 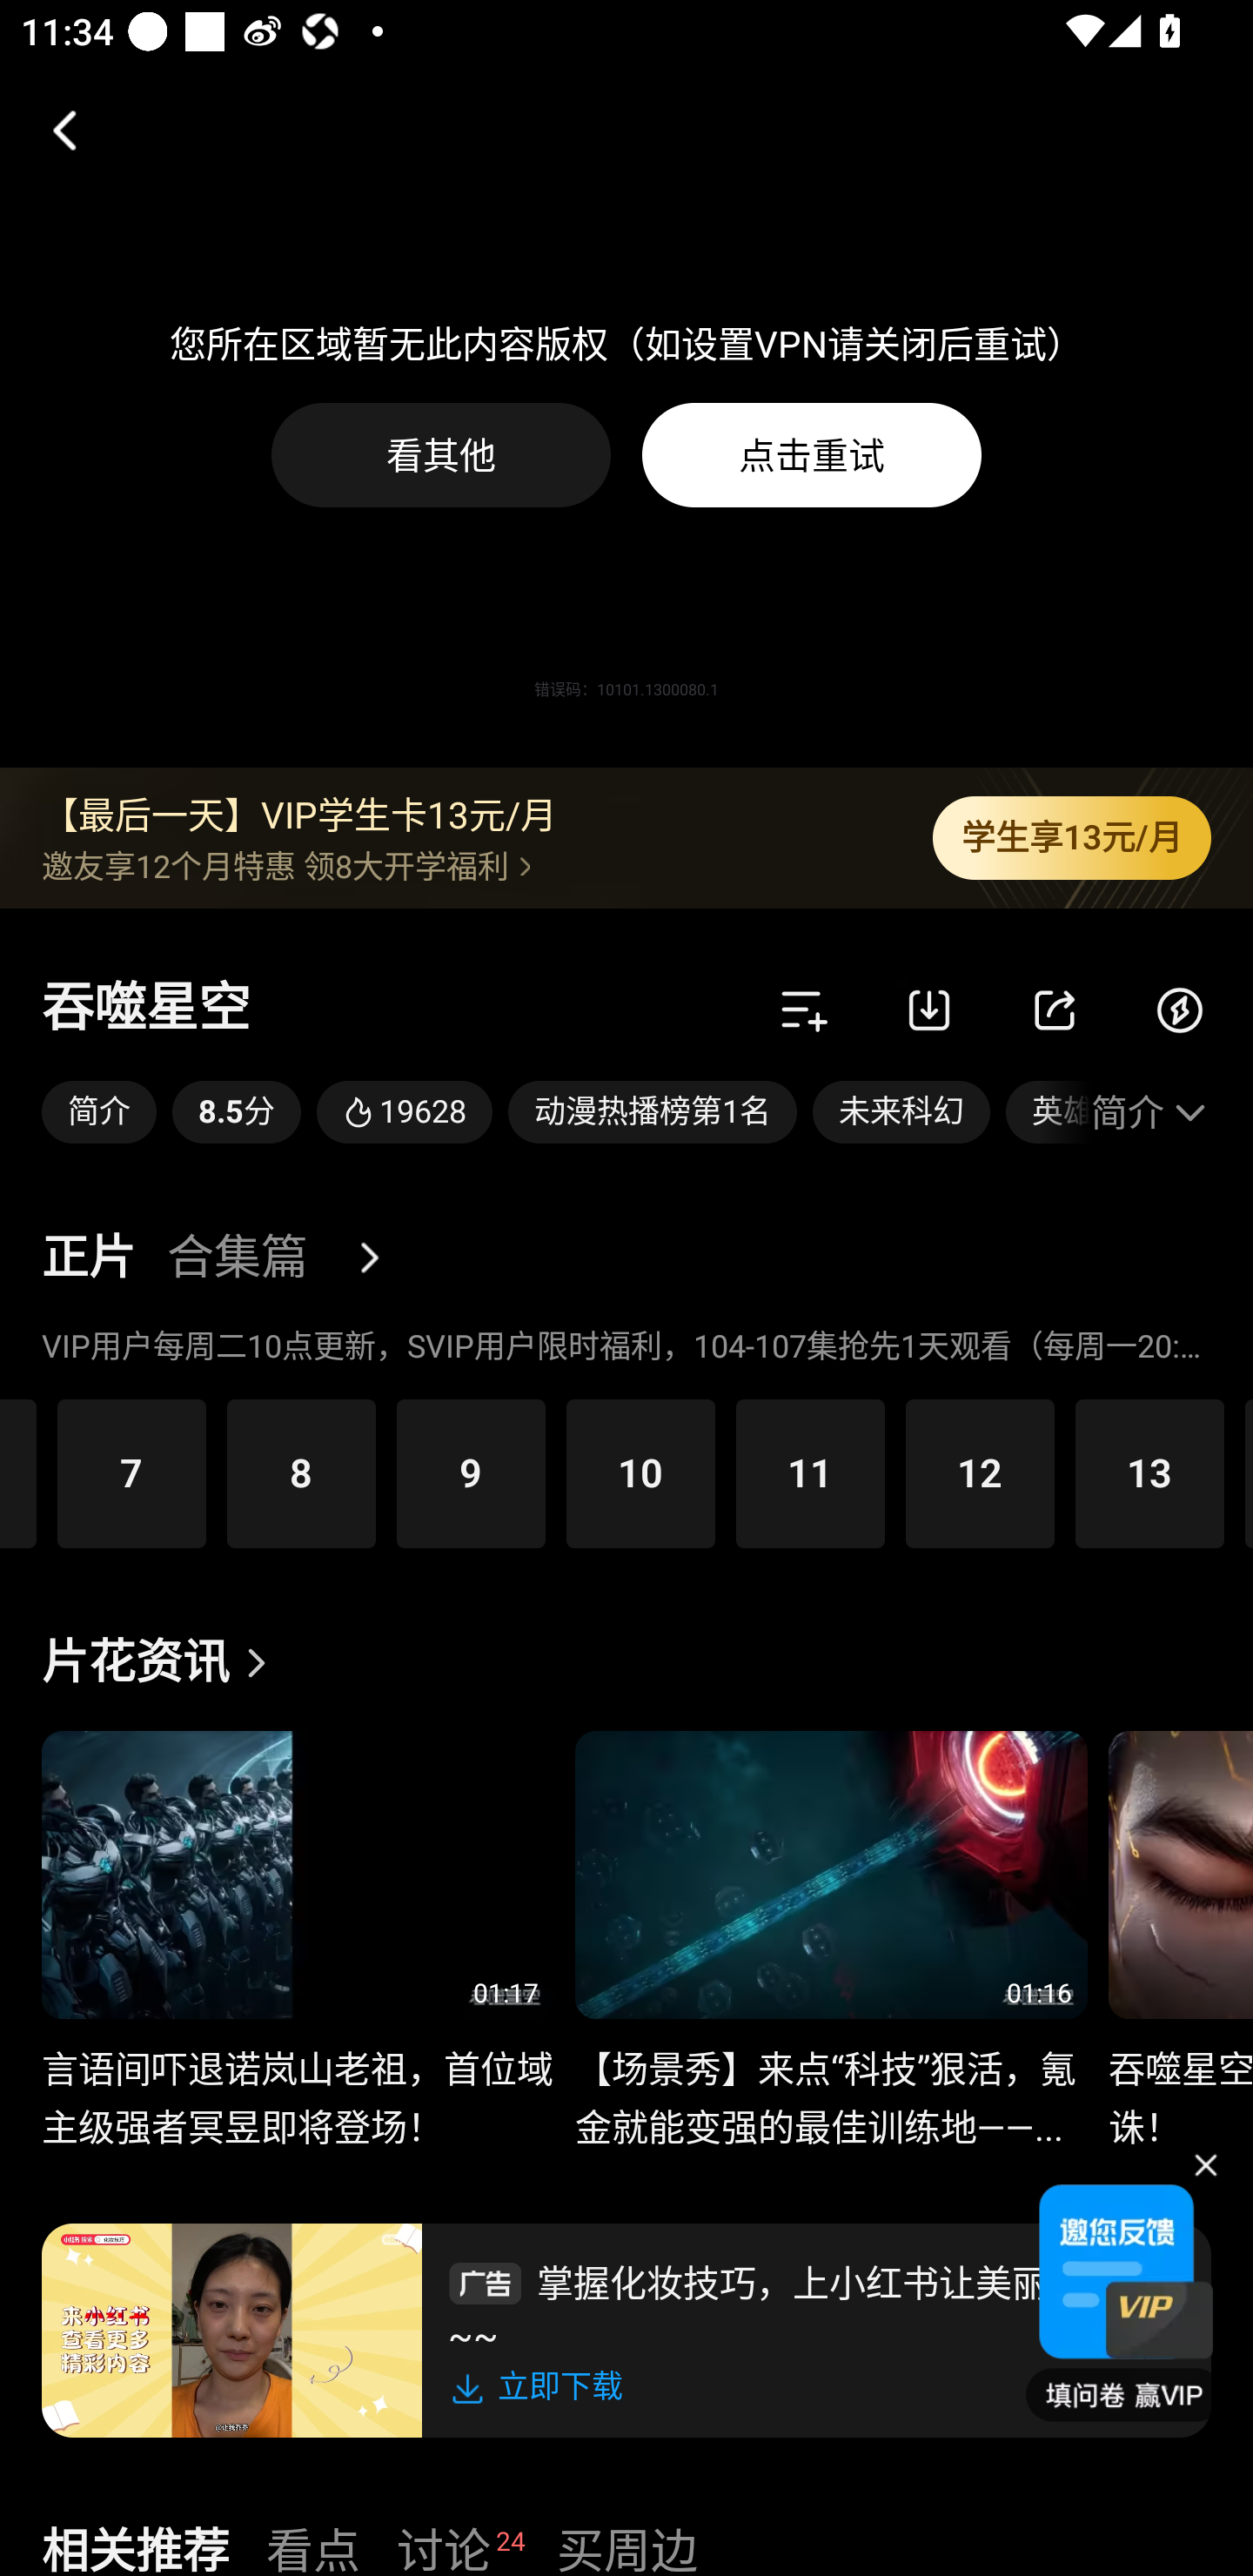 I want to click on 动漫热播榜第1名 动漫热播榜第1名,链接, so click(x=653, y=1112).